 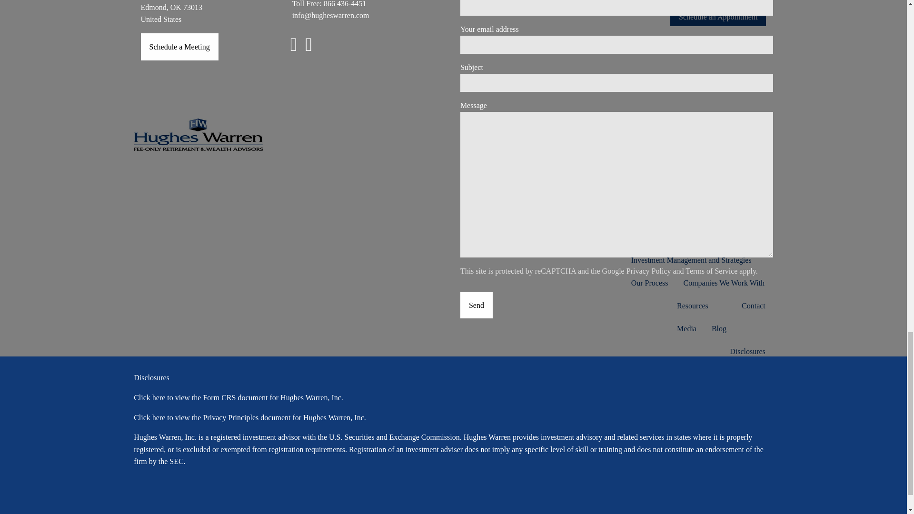 What do you see at coordinates (151, 378) in the screenshot?
I see `Disclosures` at bounding box center [151, 378].